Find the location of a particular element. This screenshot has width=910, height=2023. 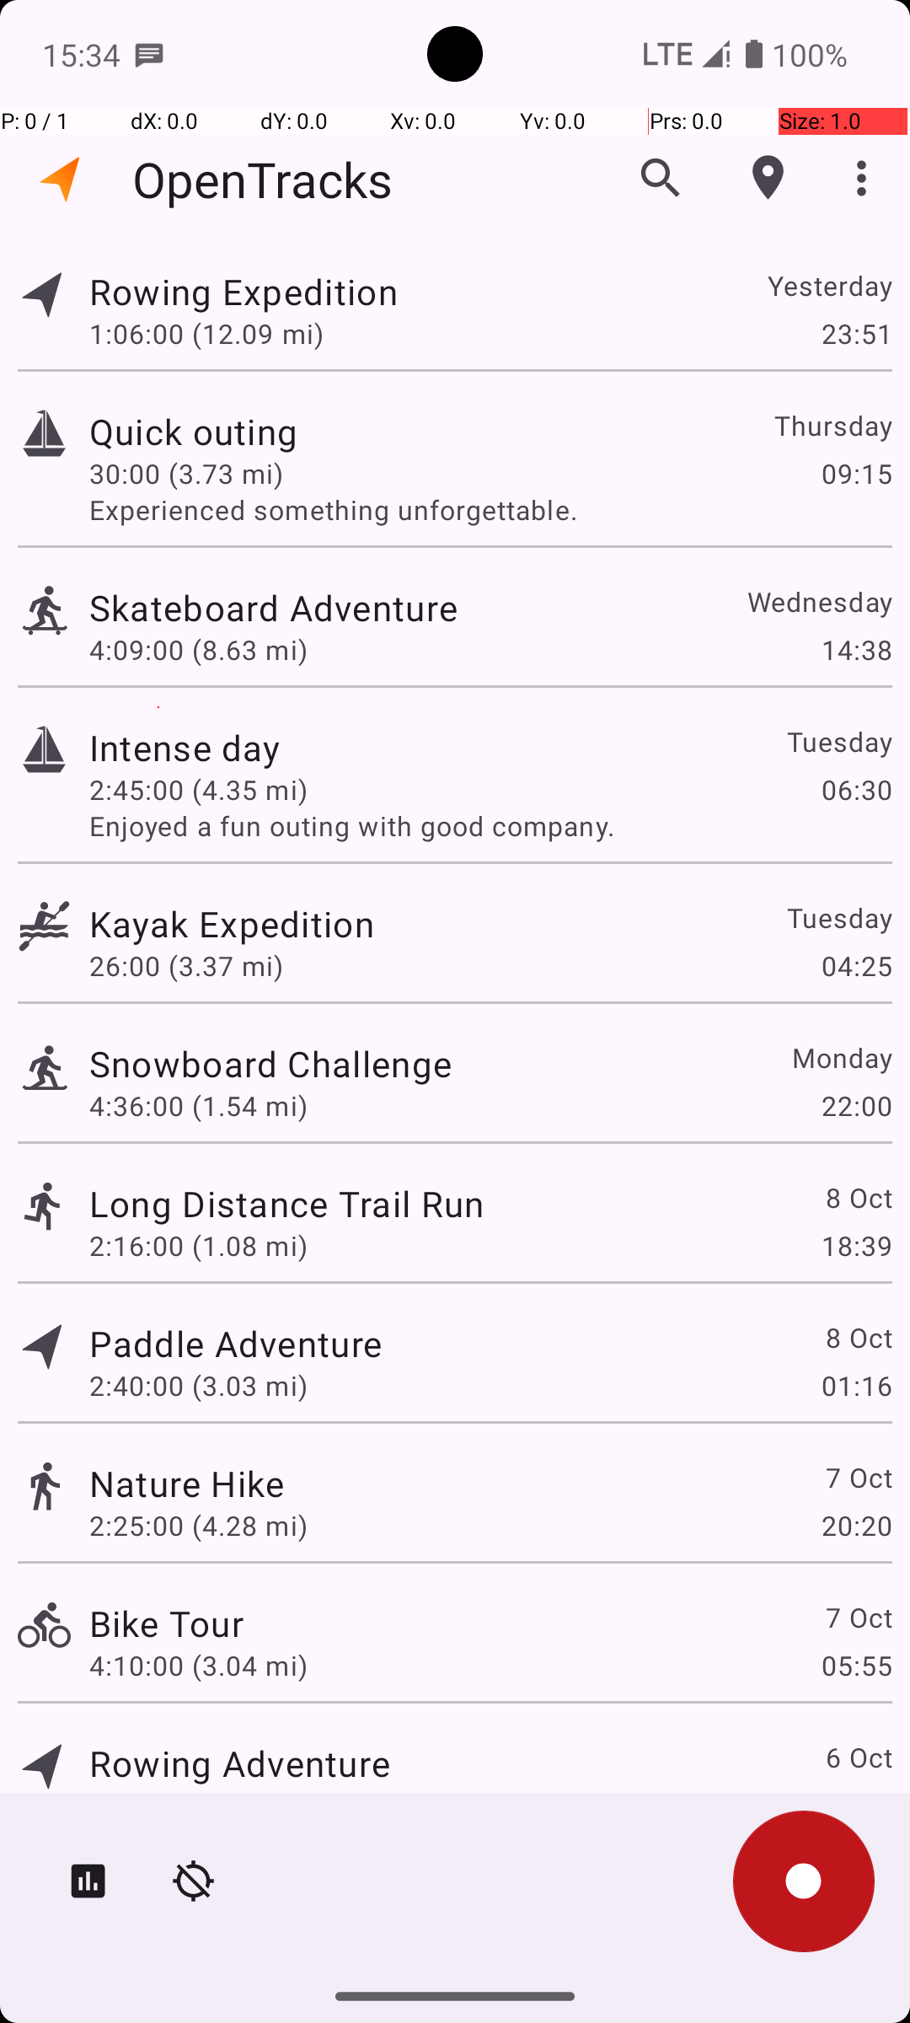

6 Oct is located at coordinates (858, 1757).